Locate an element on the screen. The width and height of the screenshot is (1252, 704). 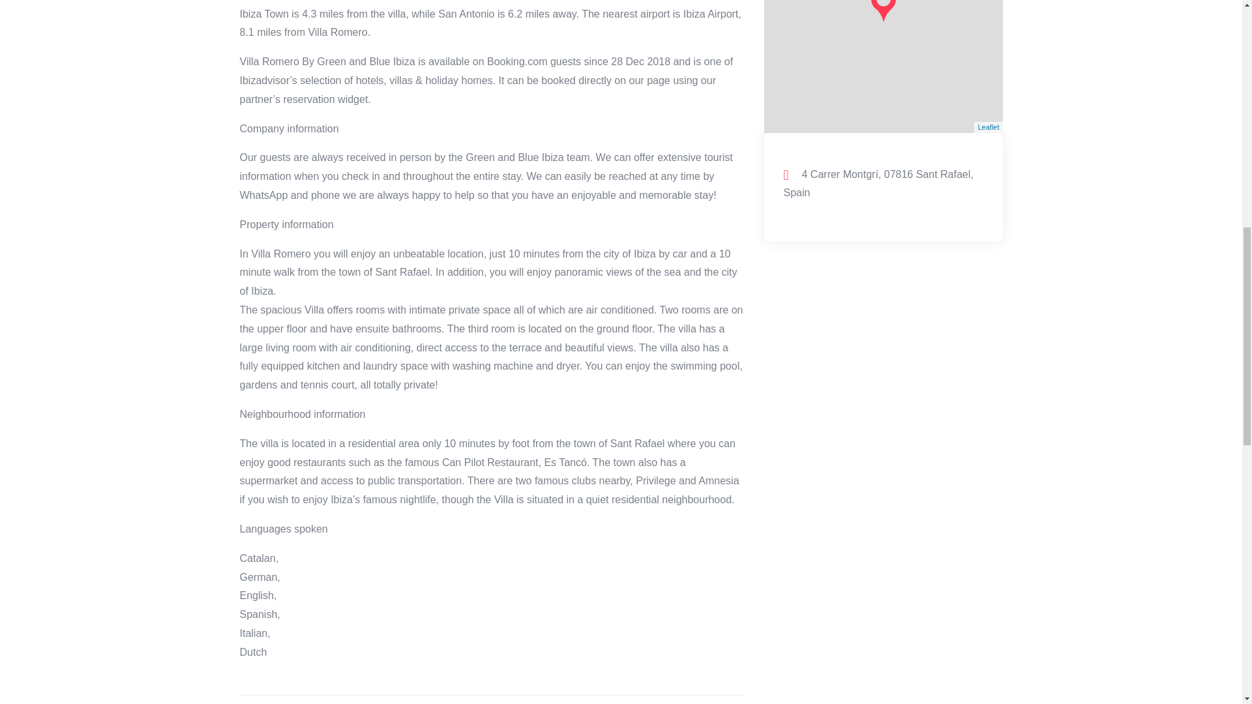
A JS library for interactive maps is located at coordinates (989, 126).